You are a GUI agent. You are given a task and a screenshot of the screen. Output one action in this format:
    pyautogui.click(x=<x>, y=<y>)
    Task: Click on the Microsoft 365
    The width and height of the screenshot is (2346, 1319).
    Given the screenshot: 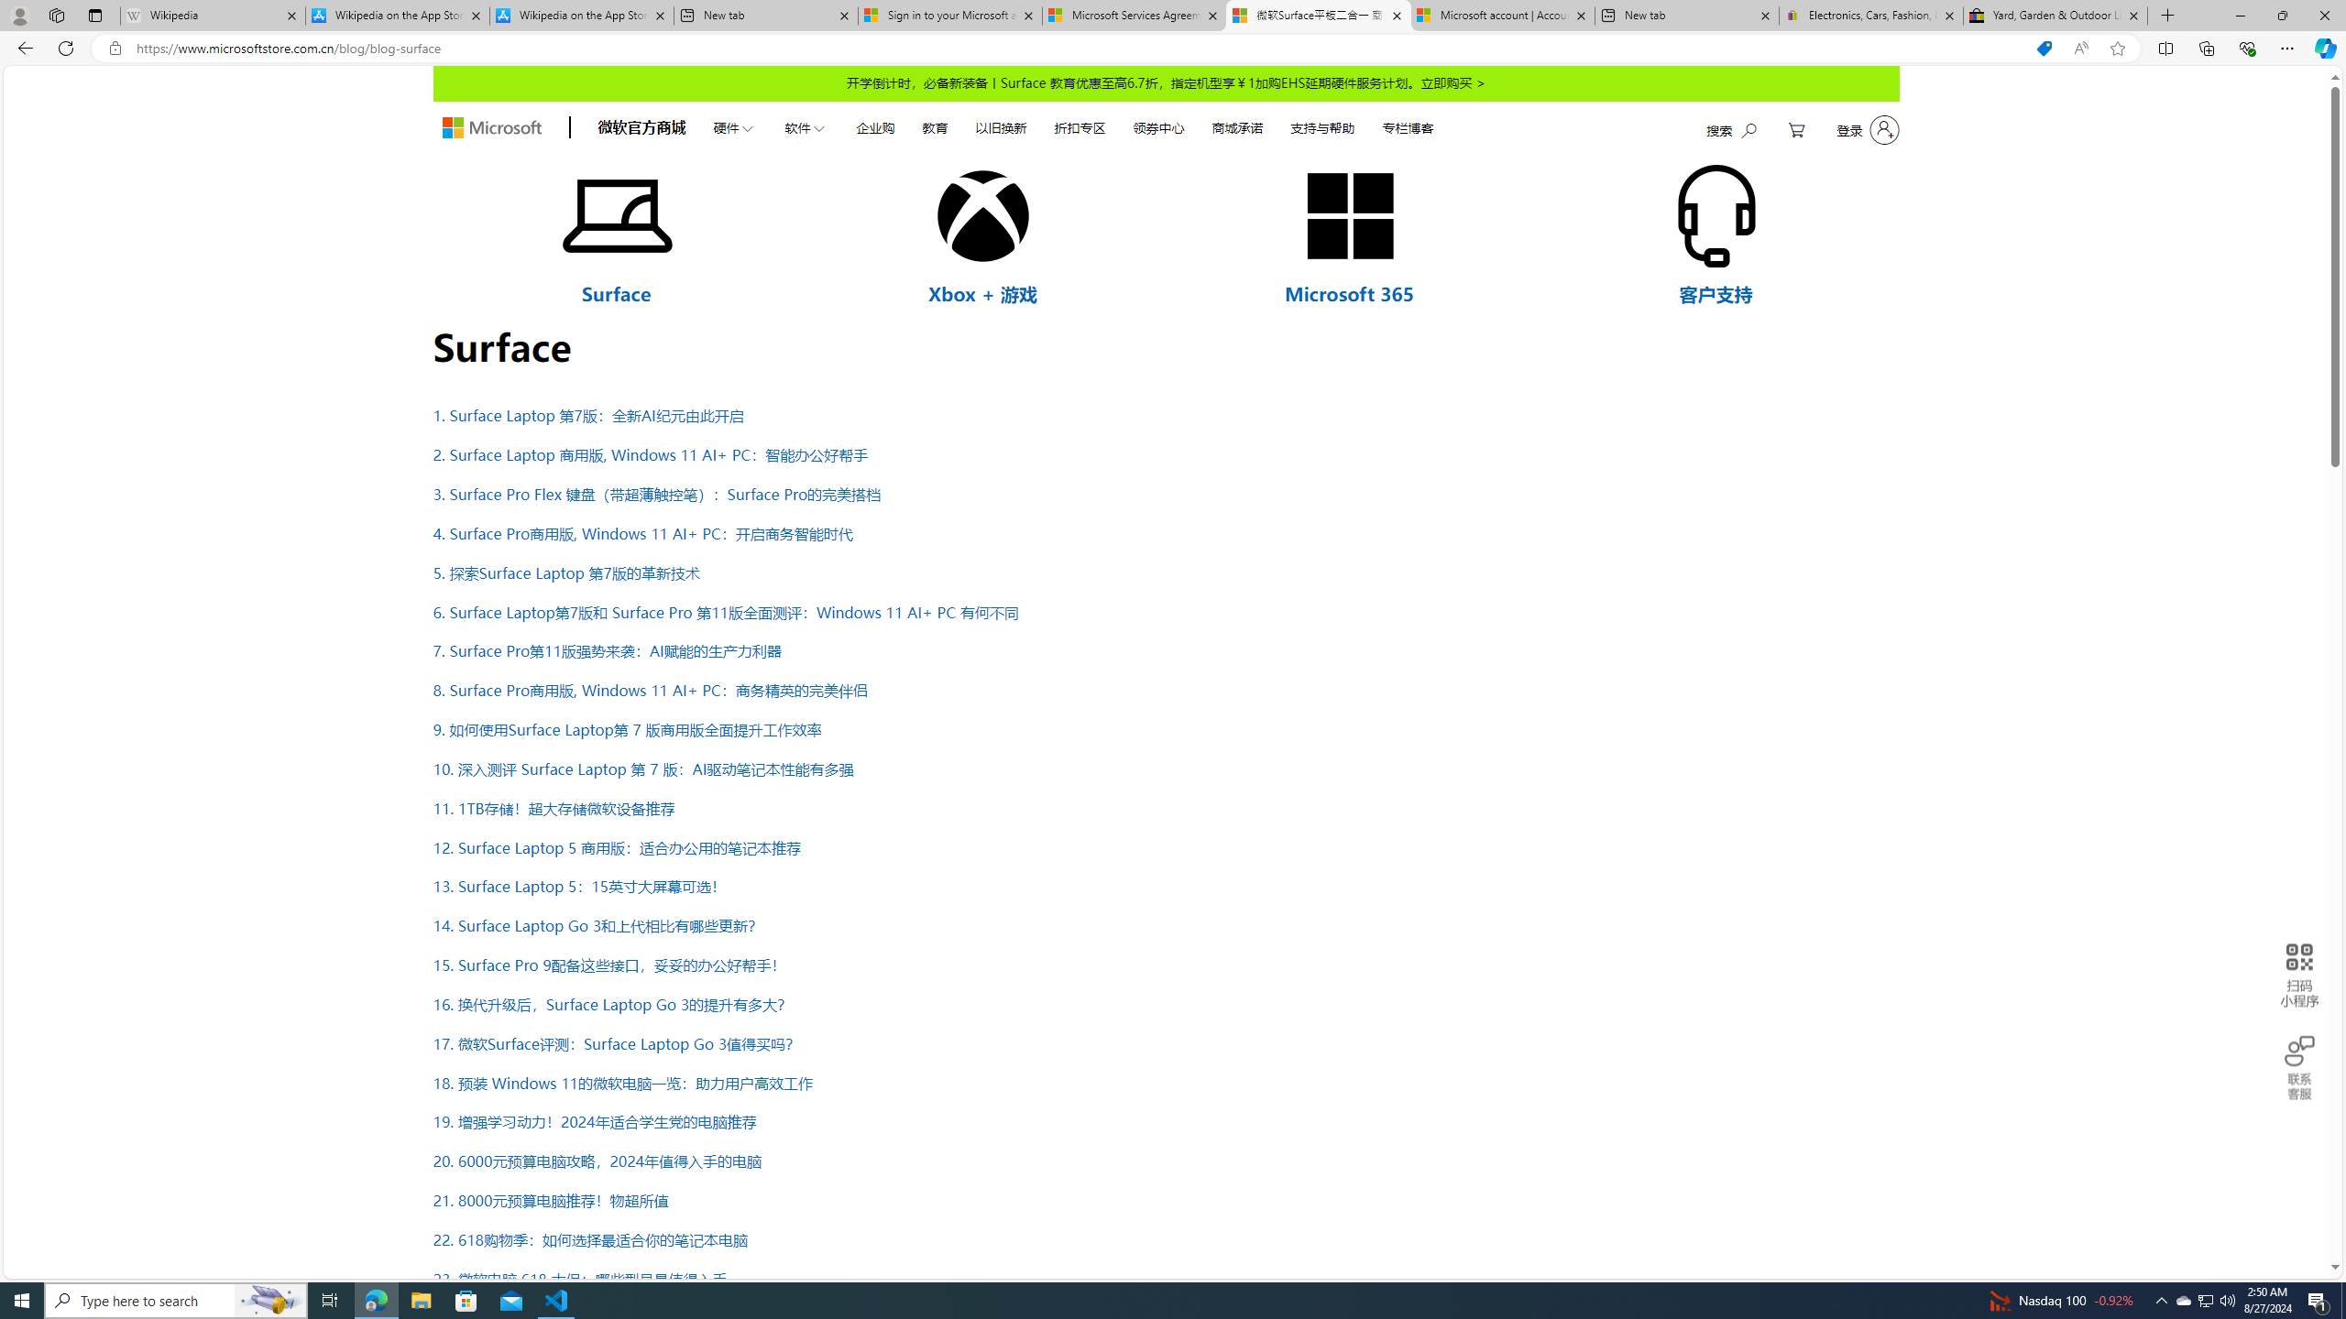 What is the action you would take?
    pyautogui.click(x=1349, y=293)
    